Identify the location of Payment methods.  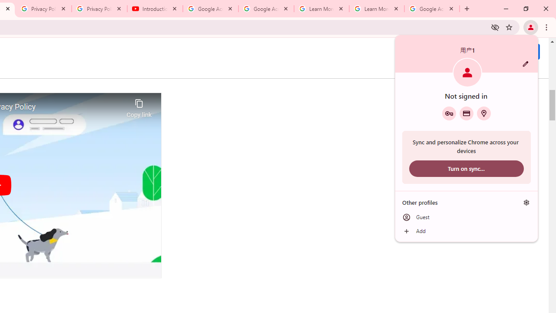
(467, 113).